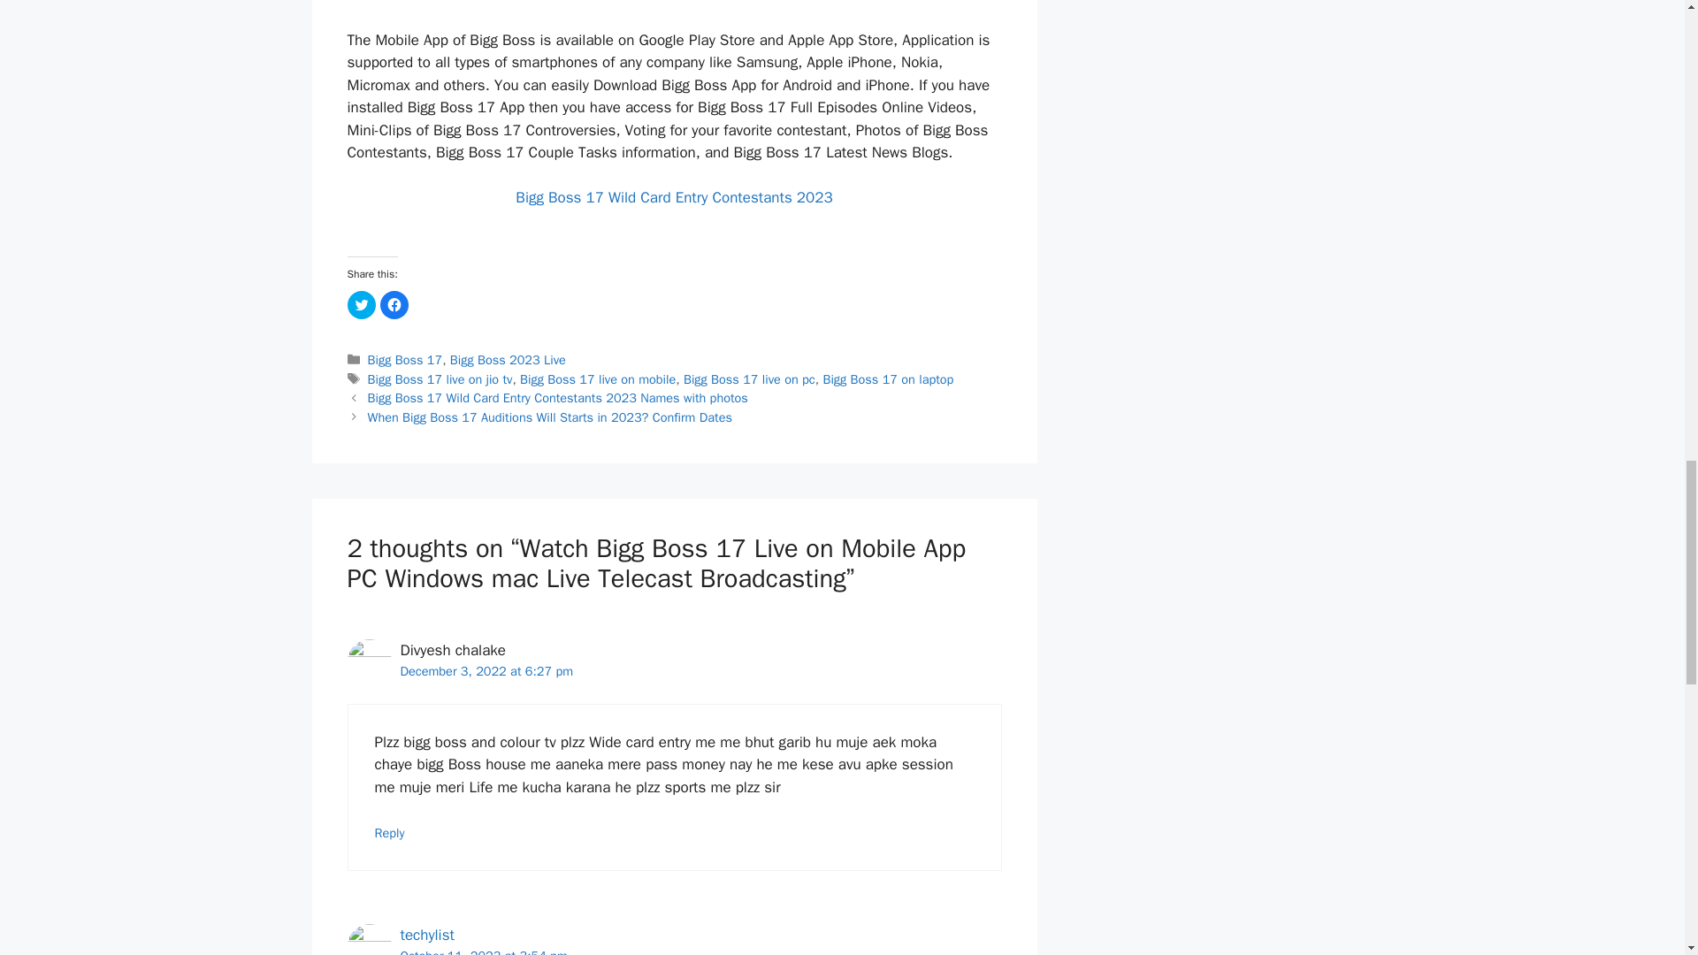 The height and width of the screenshot is (955, 1698). What do you see at coordinates (483, 951) in the screenshot?
I see `October 11, 2023 at 3:54 pm` at bounding box center [483, 951].